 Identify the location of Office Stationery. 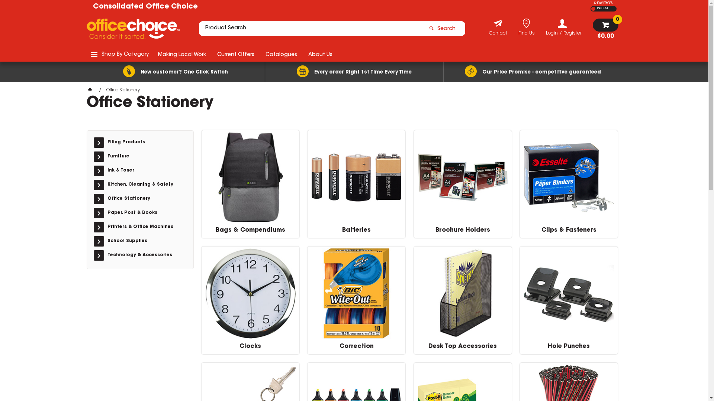
(144, 199).